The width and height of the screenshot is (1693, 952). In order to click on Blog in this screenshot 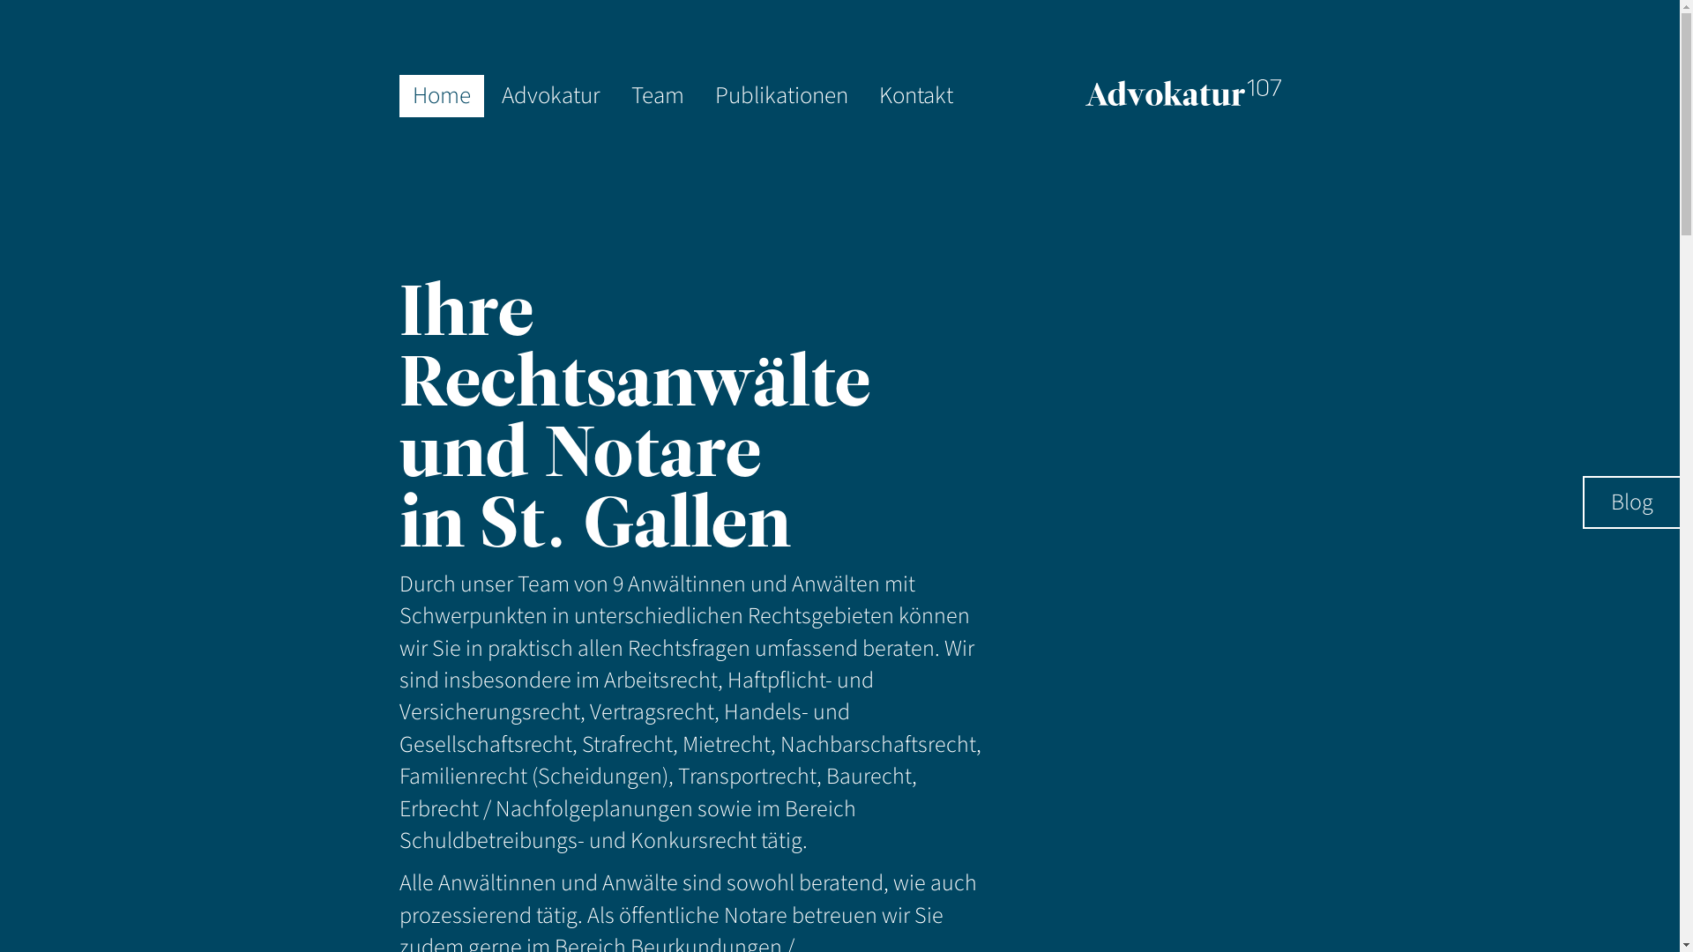, I will do `click(1632, 502)`.